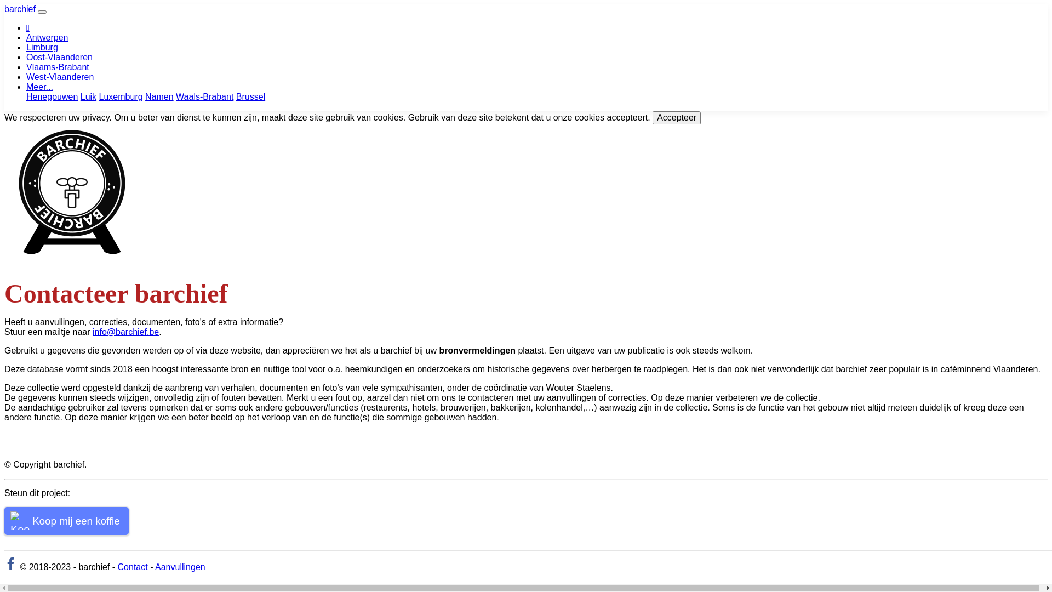 This screenshot has height=592, width=1052. I want to click on Aanvullingen, so click(180, 567).